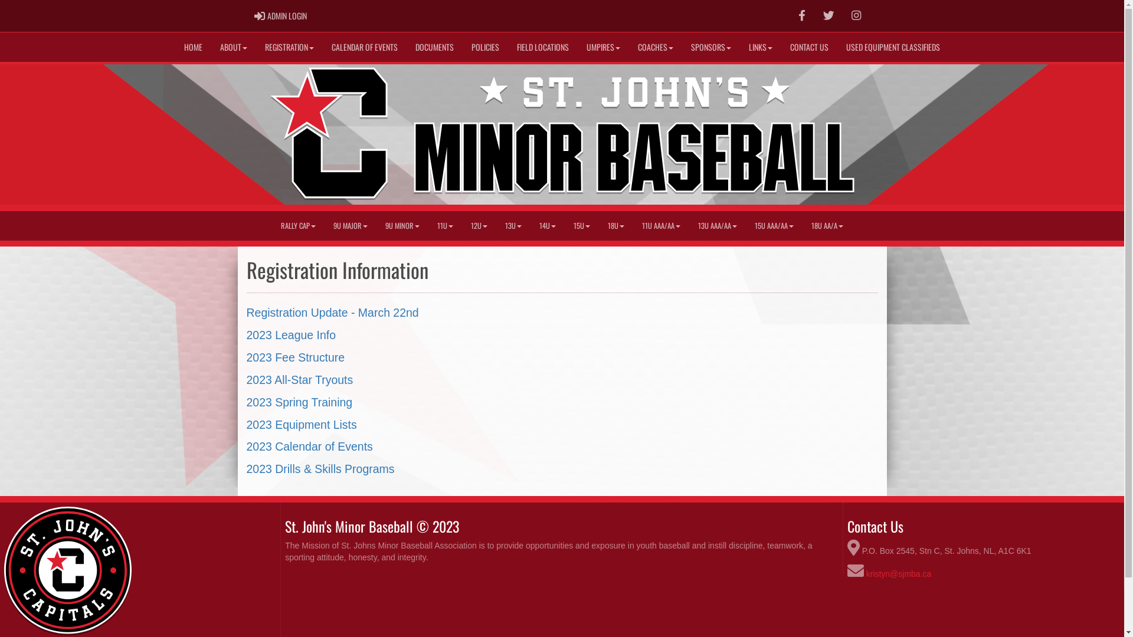 This screenshot has height=637, width=1133. I want to click on LOGIN PAGE
 ADMIN LOGIN
ADMIN LOGIN, so click(281, 16).